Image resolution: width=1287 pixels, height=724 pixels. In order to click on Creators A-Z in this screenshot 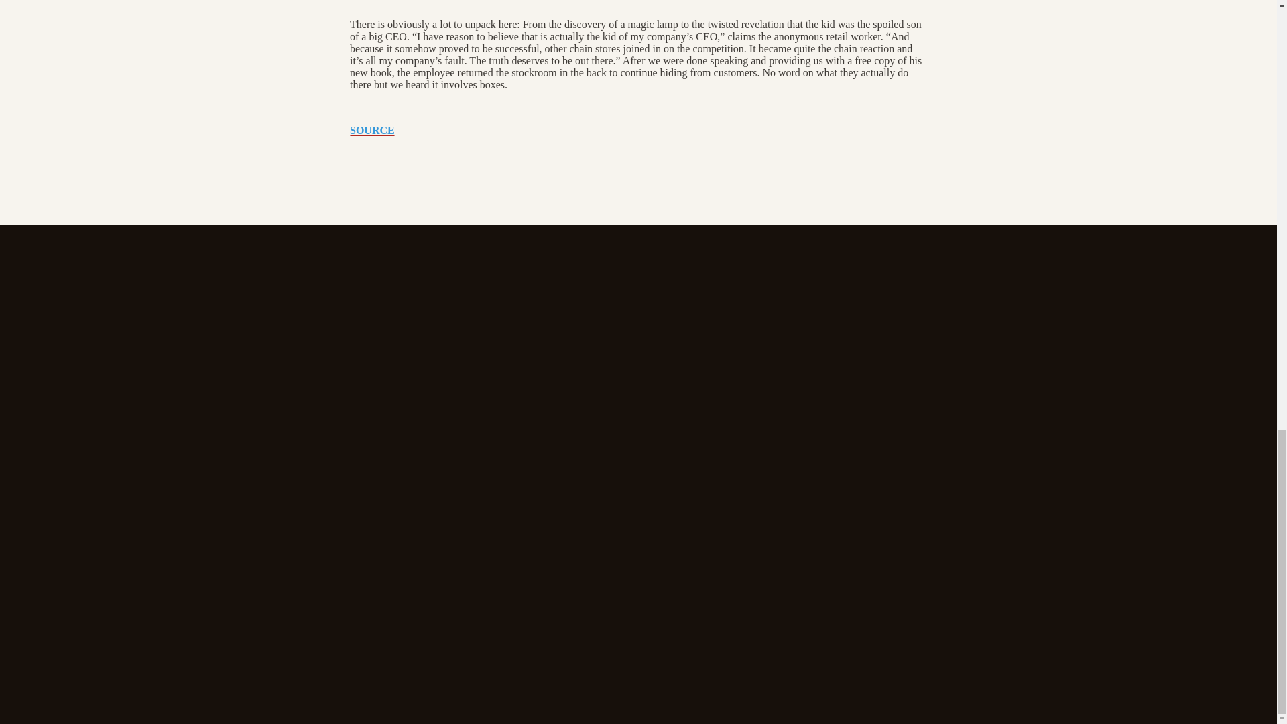, I will do `click(239, 442)`.